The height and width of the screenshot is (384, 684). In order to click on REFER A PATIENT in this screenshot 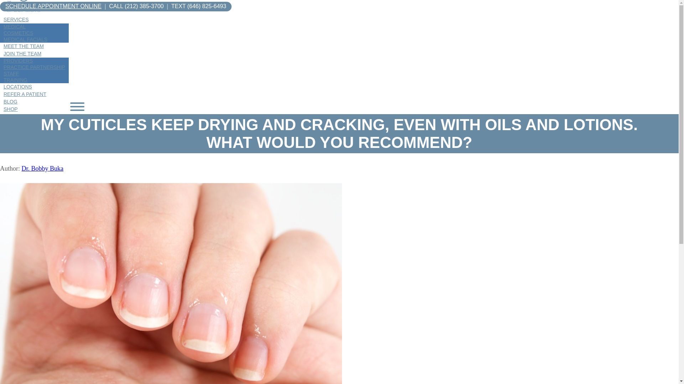, I will do `click(25, 94)`.